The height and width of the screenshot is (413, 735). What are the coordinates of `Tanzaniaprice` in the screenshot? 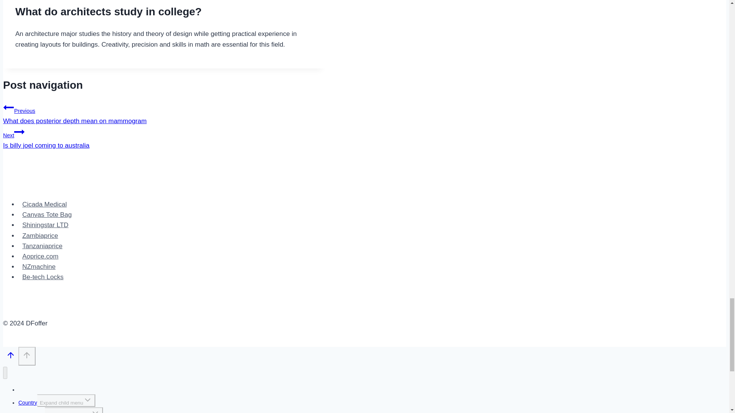 It's located at (42, 246).